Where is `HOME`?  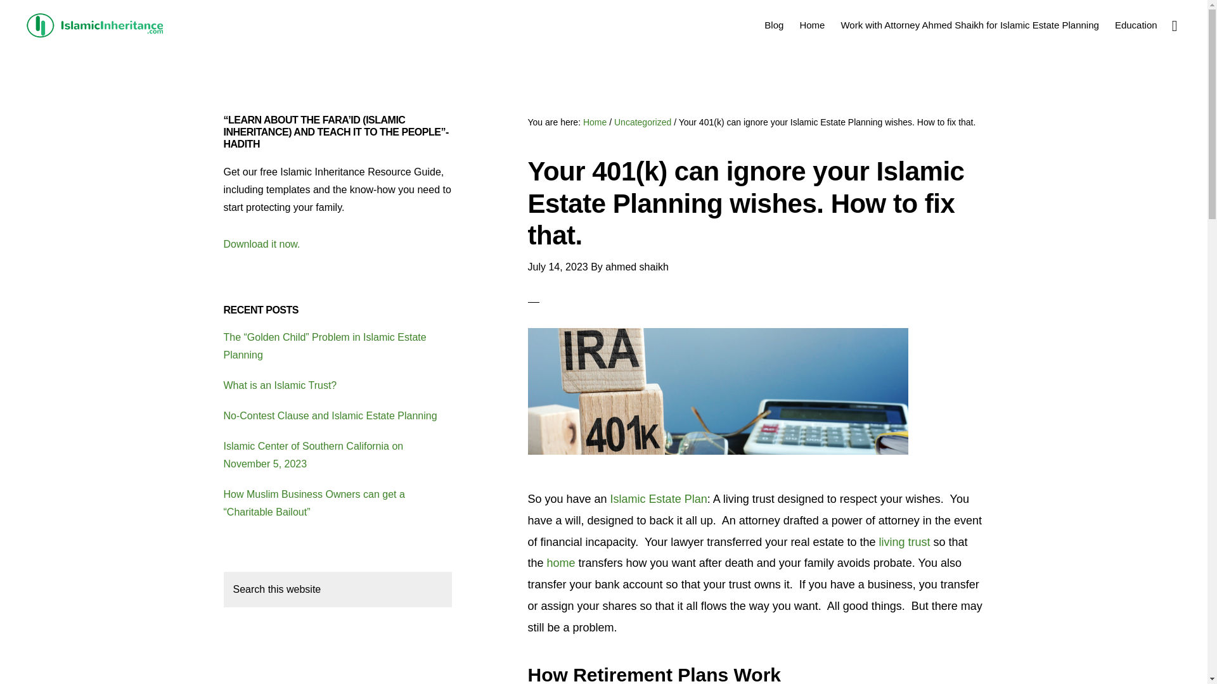
HOME is located at coordinates (461, 649).